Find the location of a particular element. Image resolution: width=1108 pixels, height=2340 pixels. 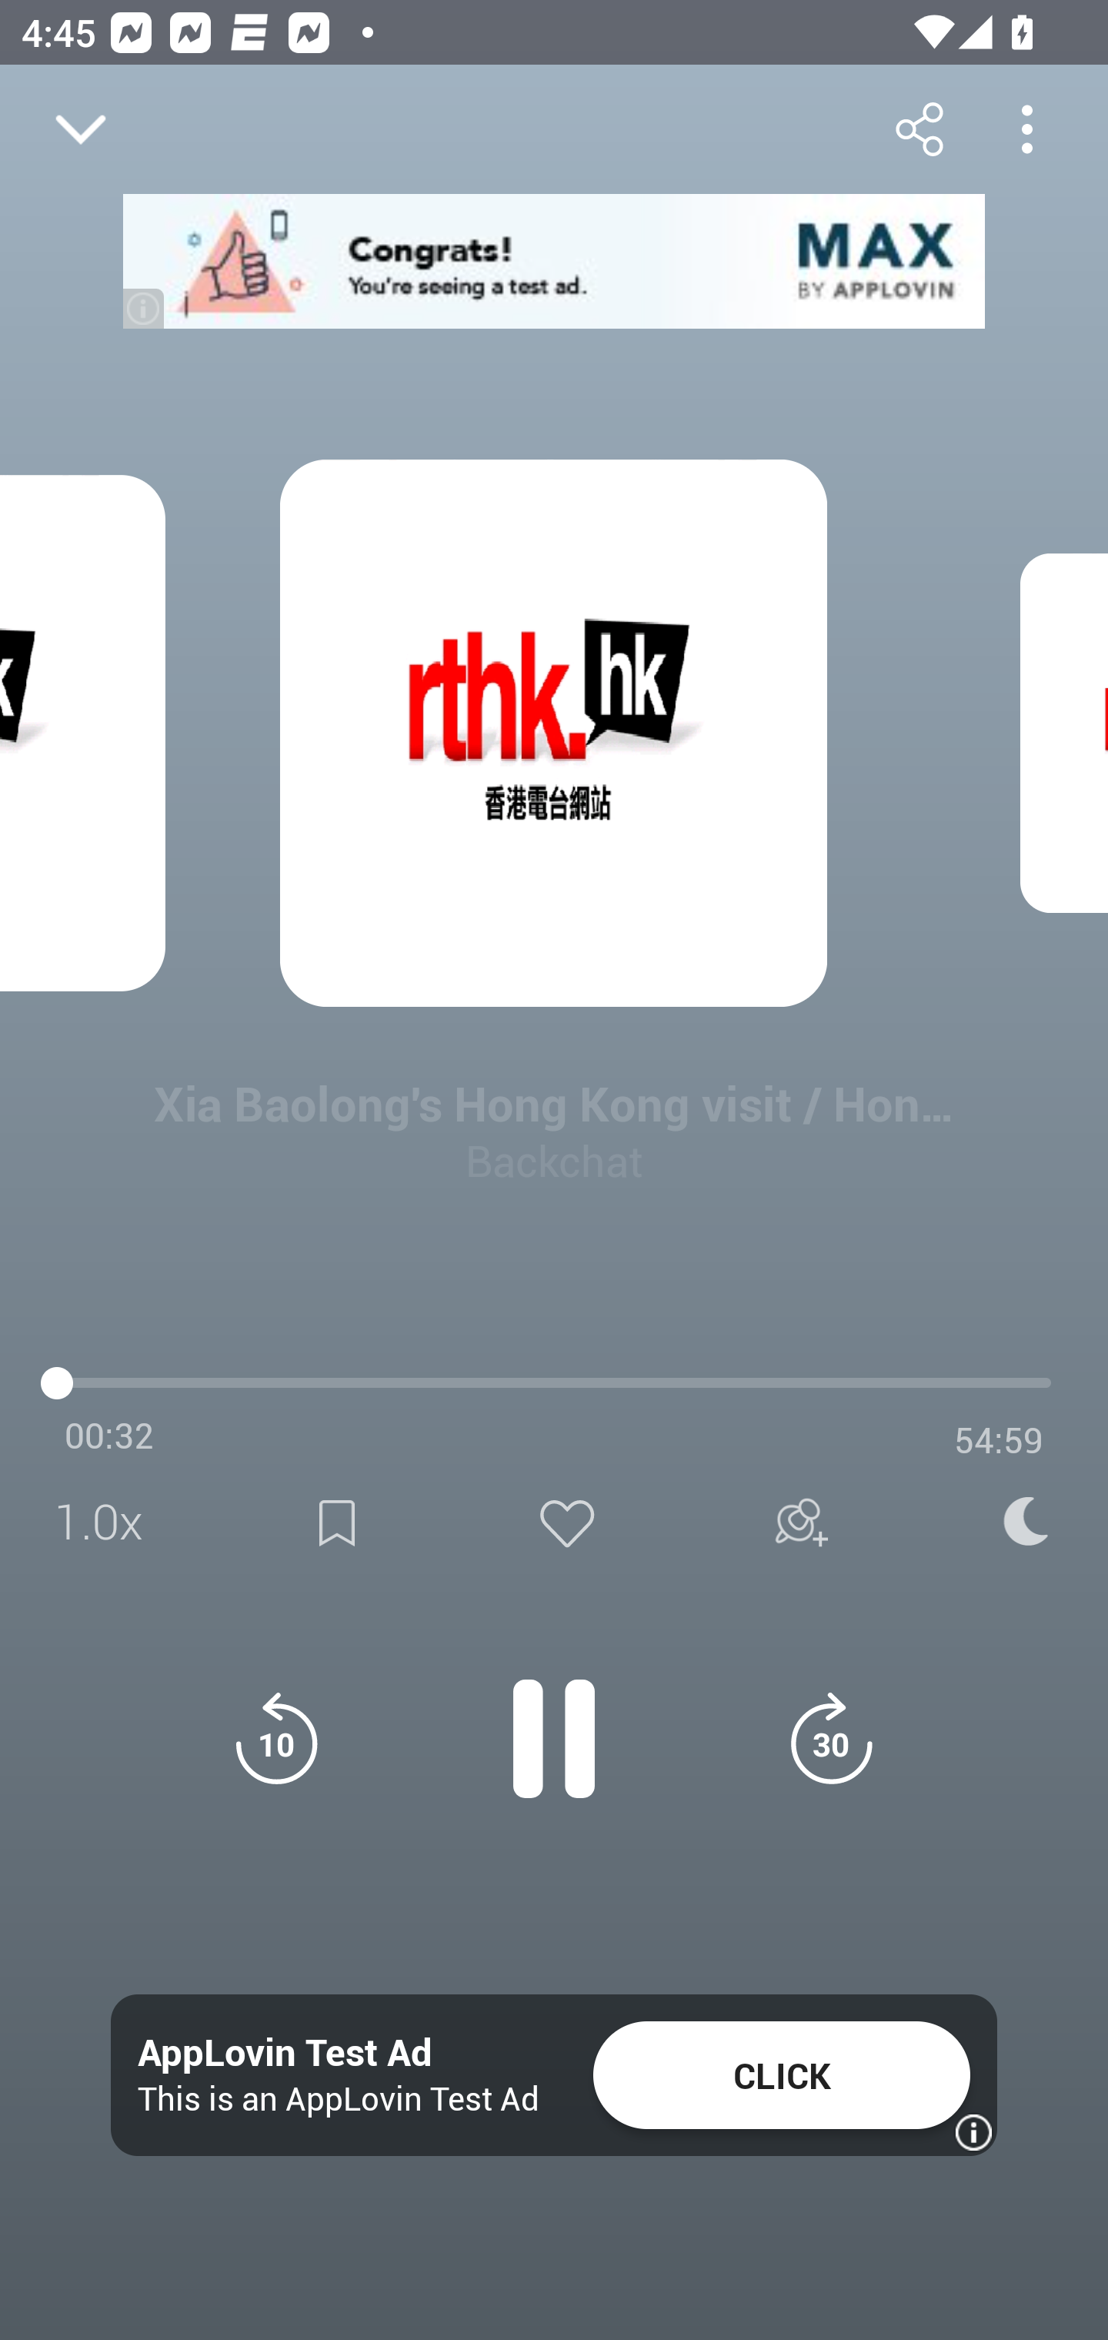

(i) is located at coordinates (145, 307).